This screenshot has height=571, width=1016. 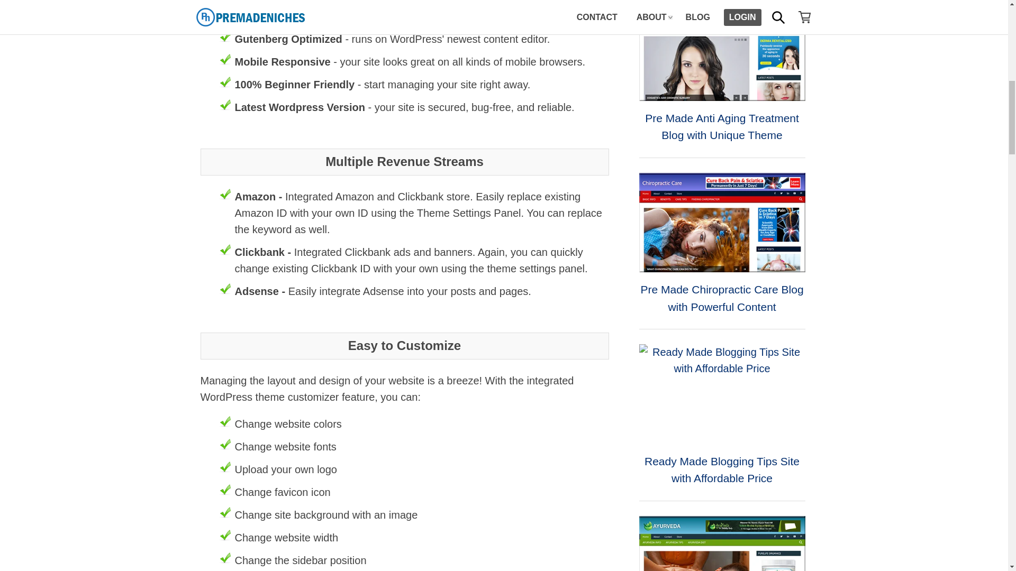 What do you see at coordinates (722, 223) in the screenshot?
I see `Pre Made Chiropractic Care Blog with Powerful Content` at bounding box center [722, 223].